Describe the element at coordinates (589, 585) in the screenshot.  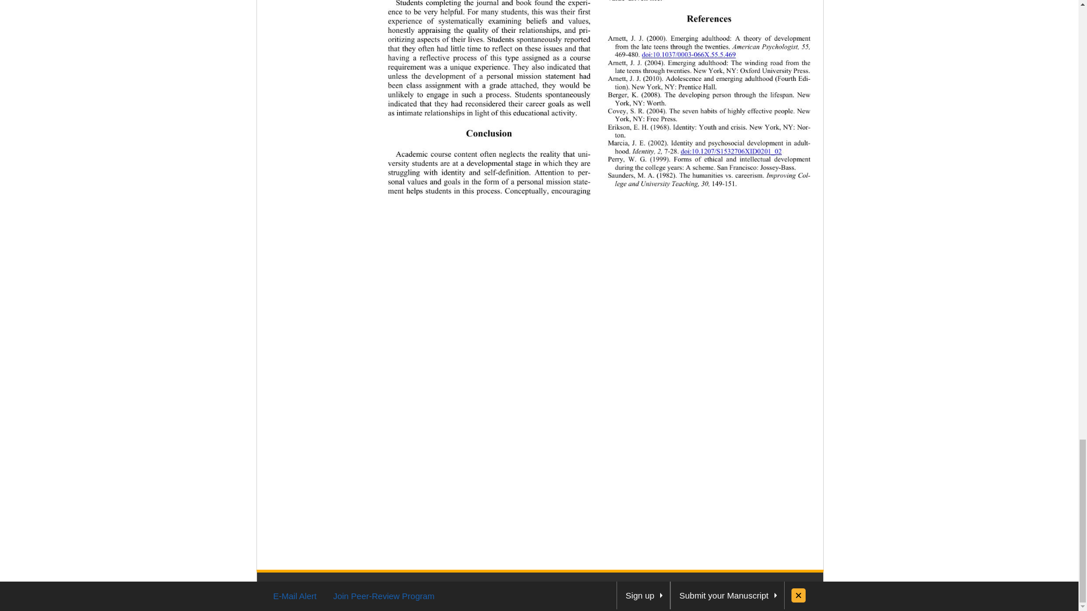
I see `Contact Us` at that location.